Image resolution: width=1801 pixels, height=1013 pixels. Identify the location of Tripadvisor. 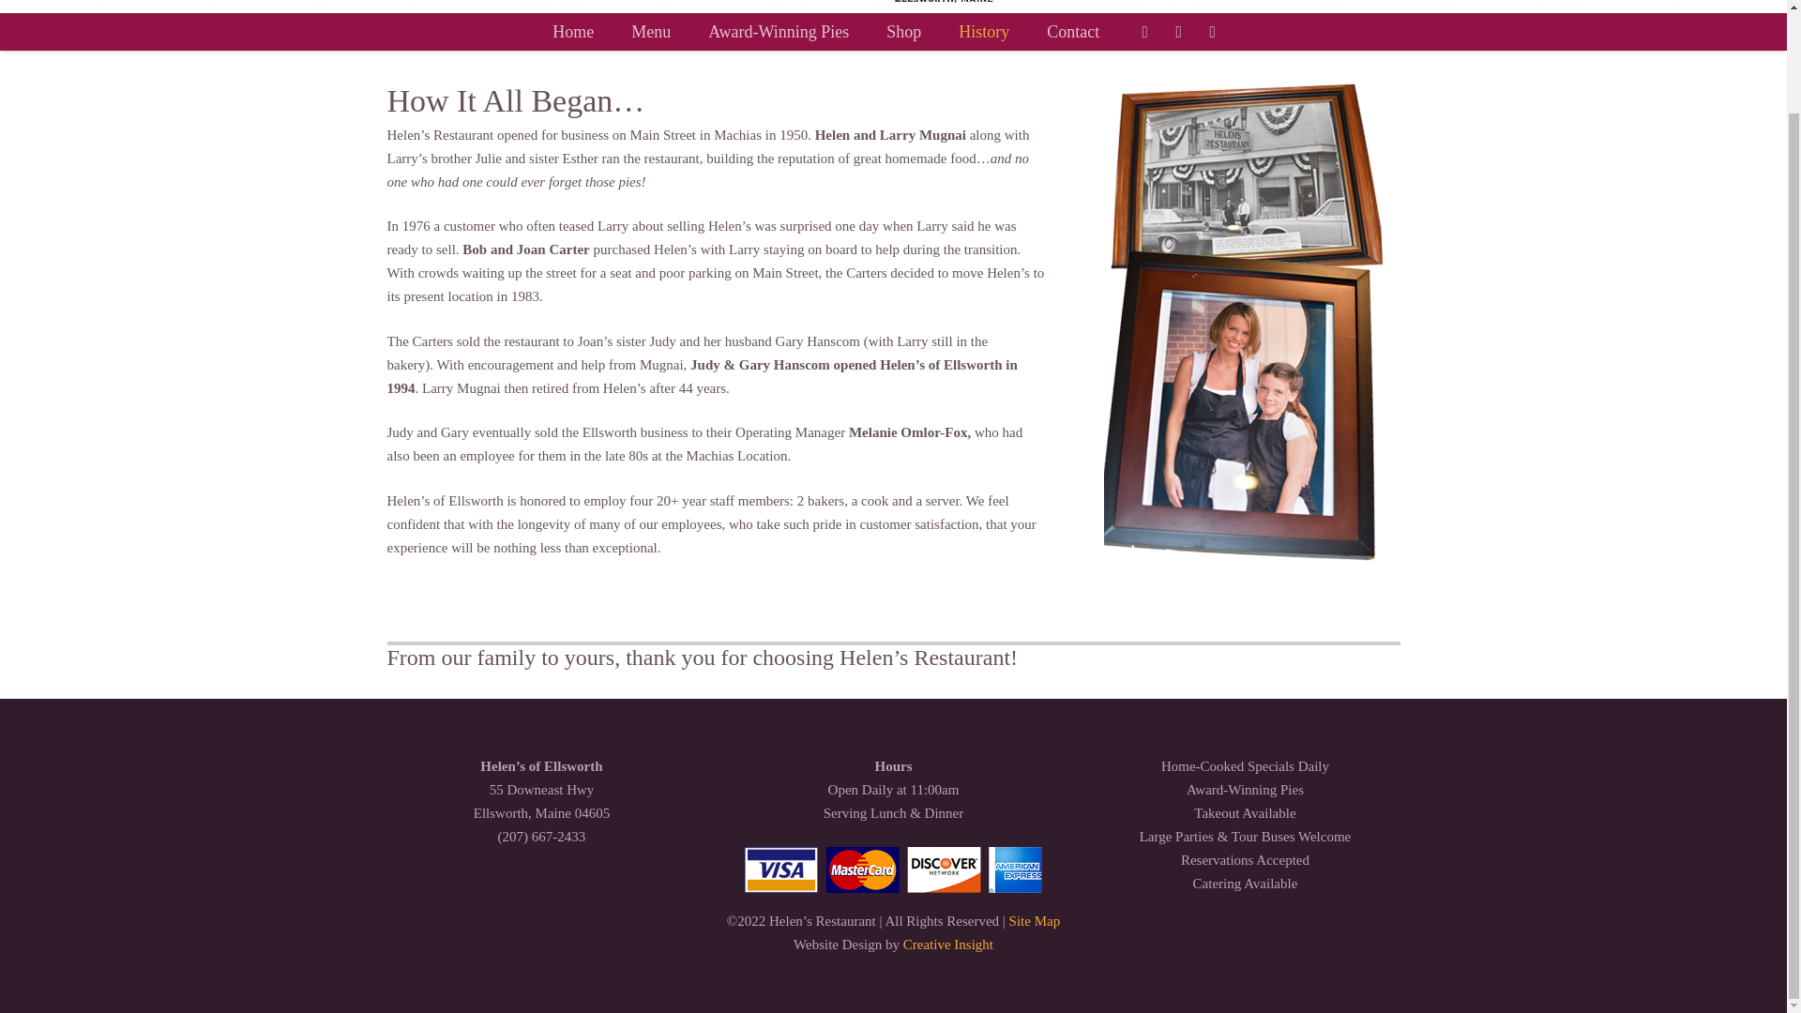
(1178, 32).